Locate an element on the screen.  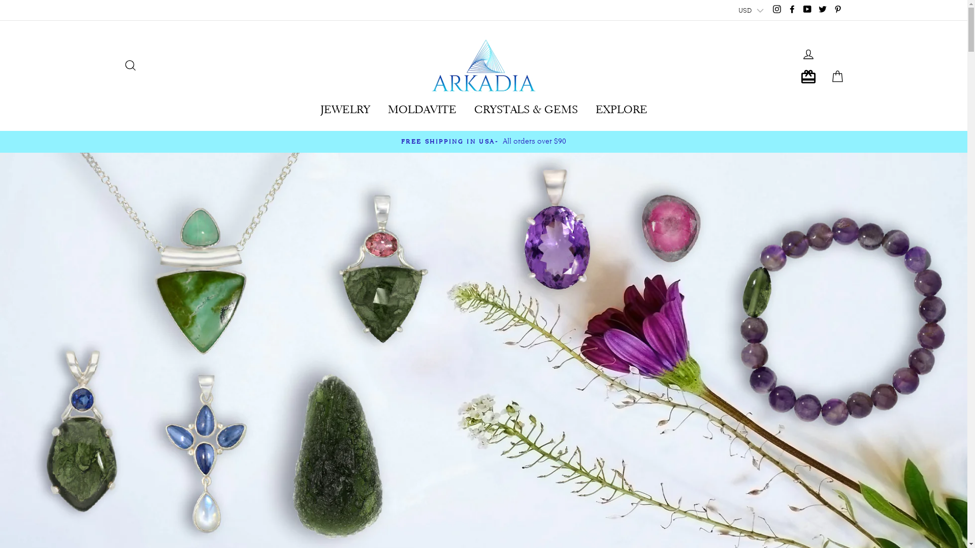
MOLDAVITE is located at coordinates (421, 106).